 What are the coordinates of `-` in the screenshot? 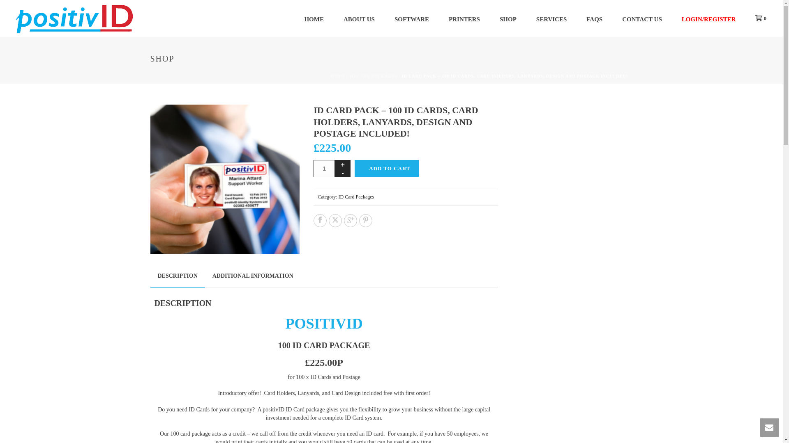 It's located at (342, 173).